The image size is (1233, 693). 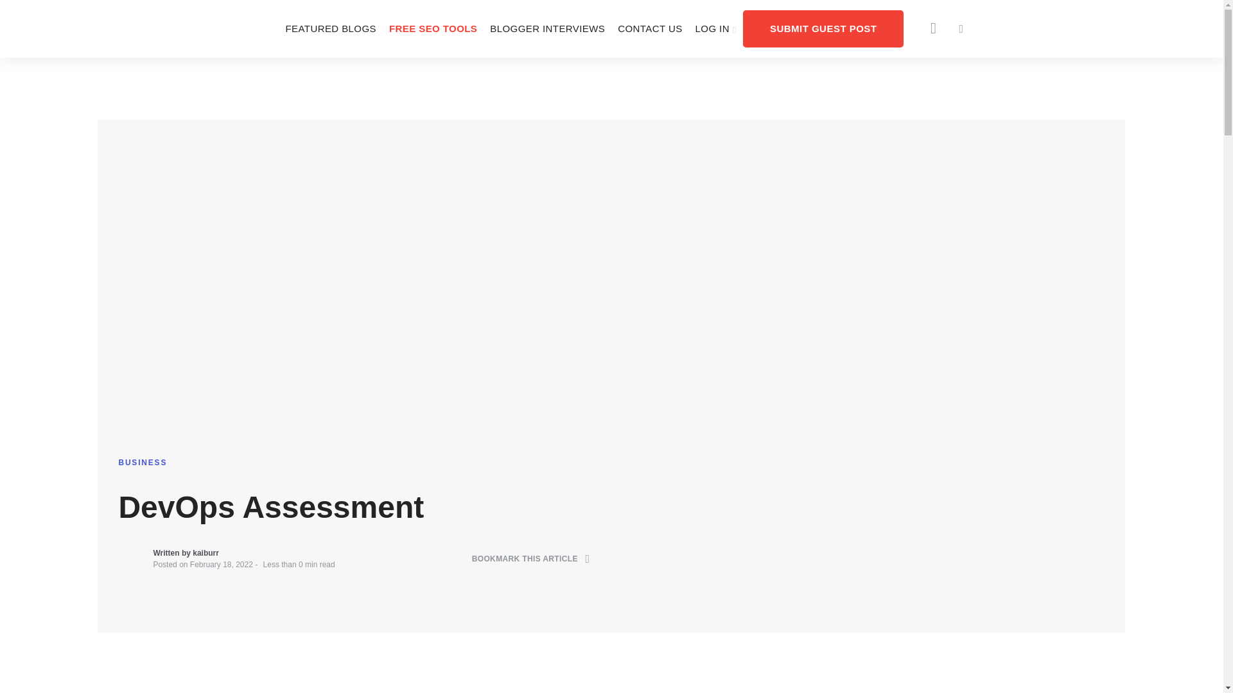 What do you see at coordinates (433, 28) in the screenshot?
I see `FREE SEO TOOLS` at bounding box center [433, 28].